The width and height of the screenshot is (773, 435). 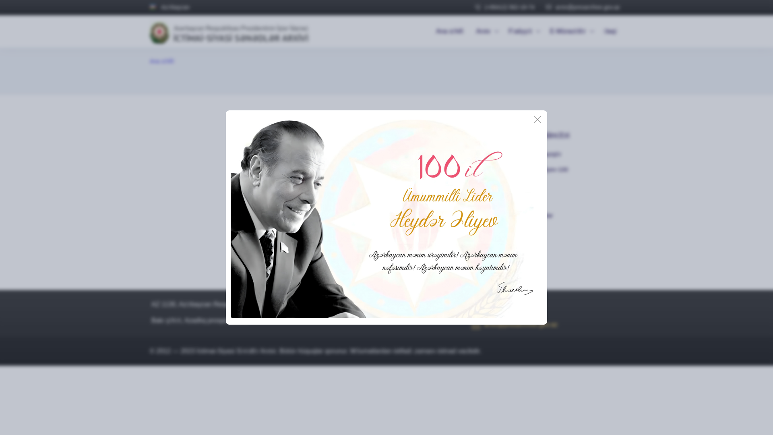 I want to click on arxiv@presarchive.gov.az, so click(x=583, y=8).